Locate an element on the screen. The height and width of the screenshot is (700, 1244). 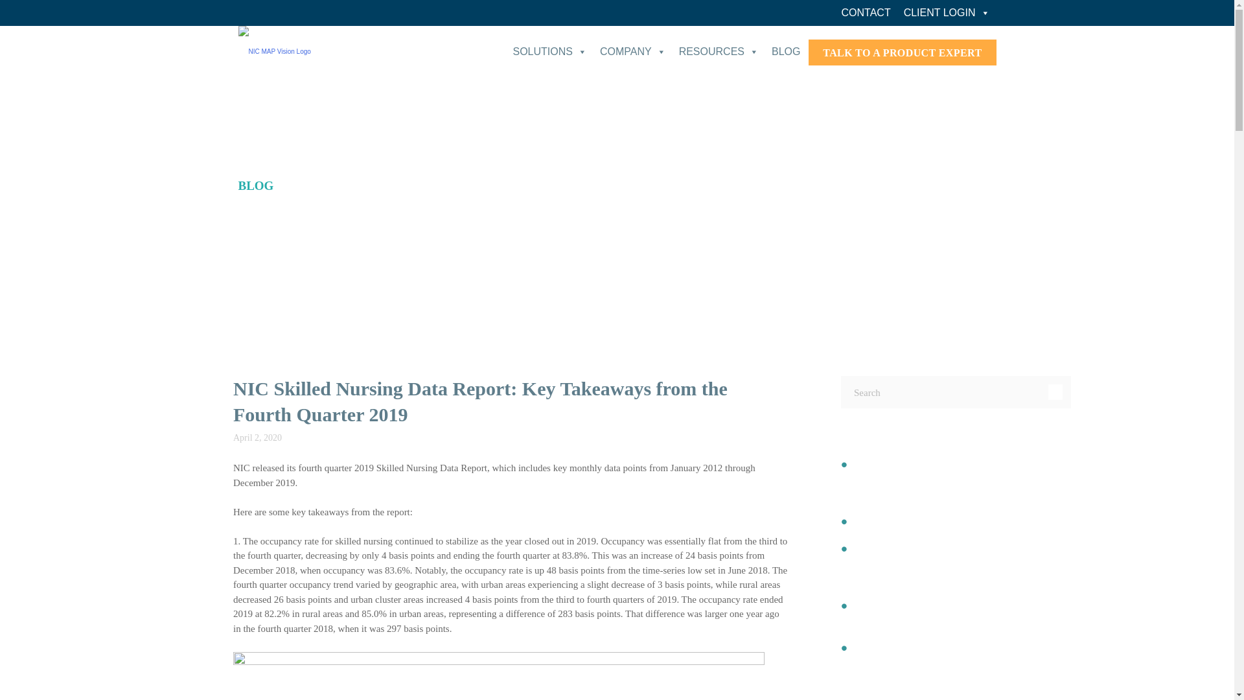
Search is located at coordinates (1055, 391).